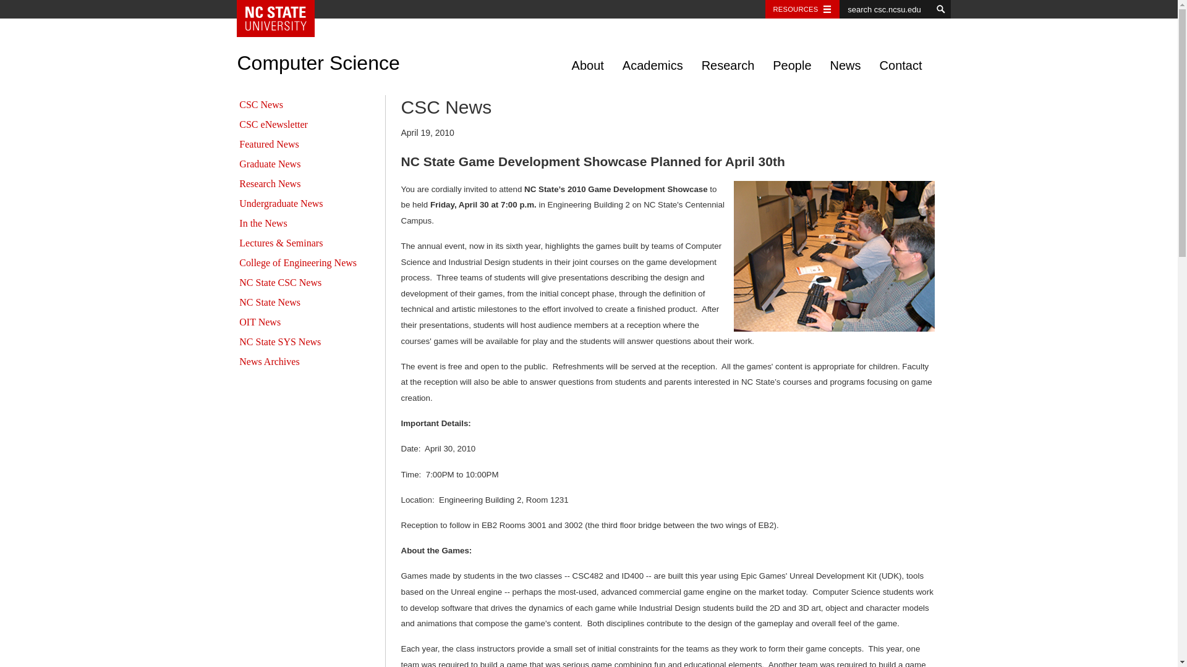 The height and width of the screenshot is (667, 1187). What do you see at coordinates (318, 65) in the screenshot?
I see `Computer Science` at bounding box center [318, 65].